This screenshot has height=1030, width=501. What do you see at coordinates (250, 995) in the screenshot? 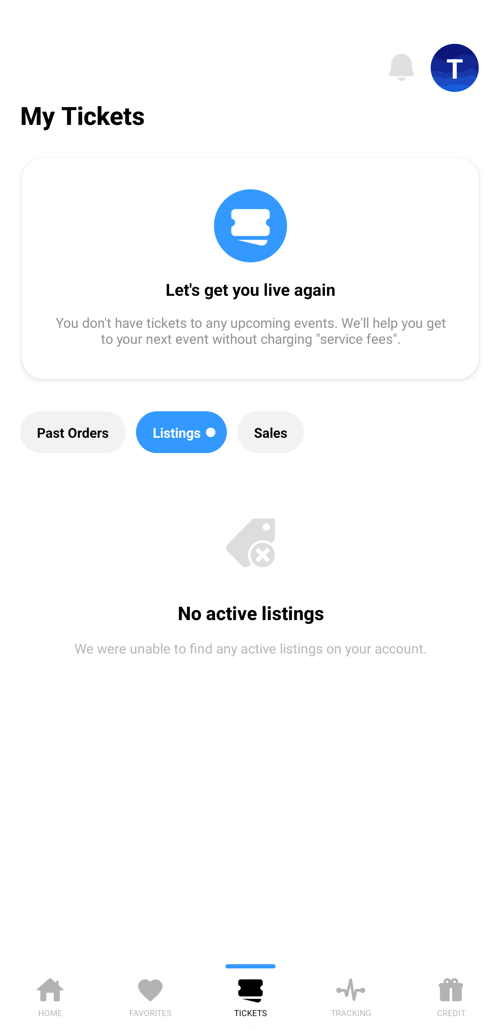
I see `TICKETS` at bounding box center [250, 995].